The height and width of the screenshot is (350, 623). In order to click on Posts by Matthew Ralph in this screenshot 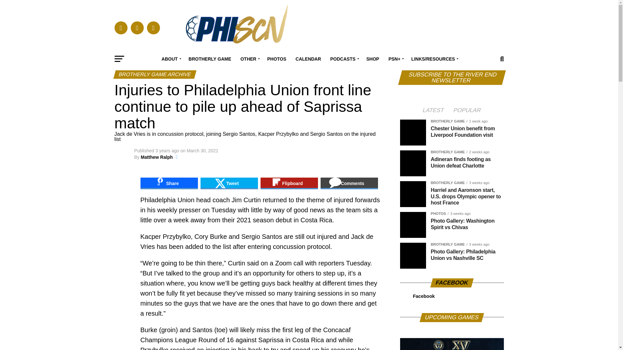, I will do `click(157, 157)`.